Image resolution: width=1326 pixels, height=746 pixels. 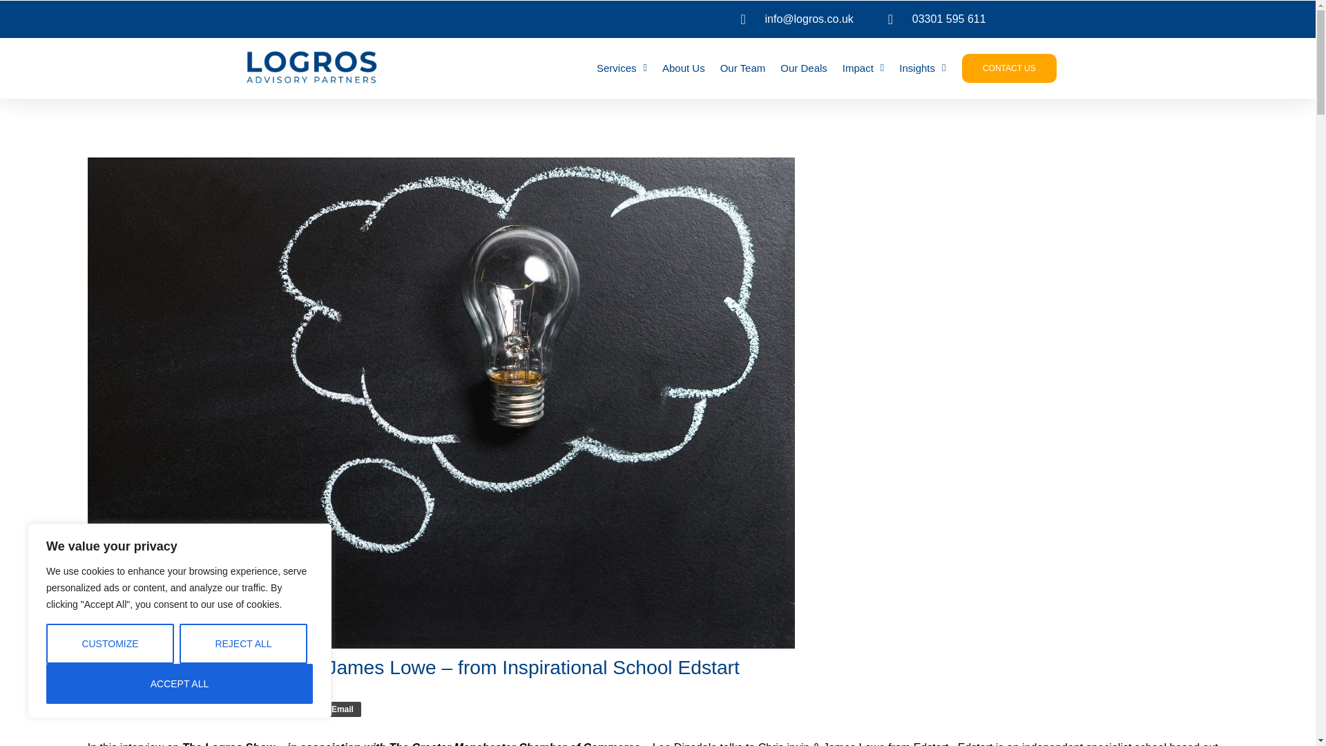 What do you see at coordinates (180, 709) in the screenshot?
I see `Share on Twitter` at bounding box center [180, 709].